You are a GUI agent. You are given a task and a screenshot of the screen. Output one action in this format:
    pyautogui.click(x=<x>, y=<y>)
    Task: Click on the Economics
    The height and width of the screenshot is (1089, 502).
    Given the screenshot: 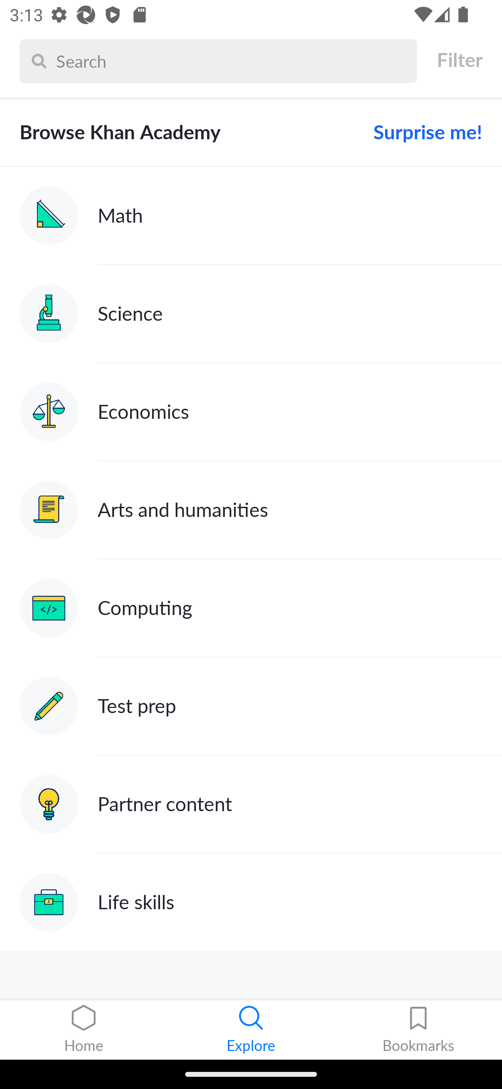 What is the action you would take?
    pyautogui.click(x=251, y=411)
    